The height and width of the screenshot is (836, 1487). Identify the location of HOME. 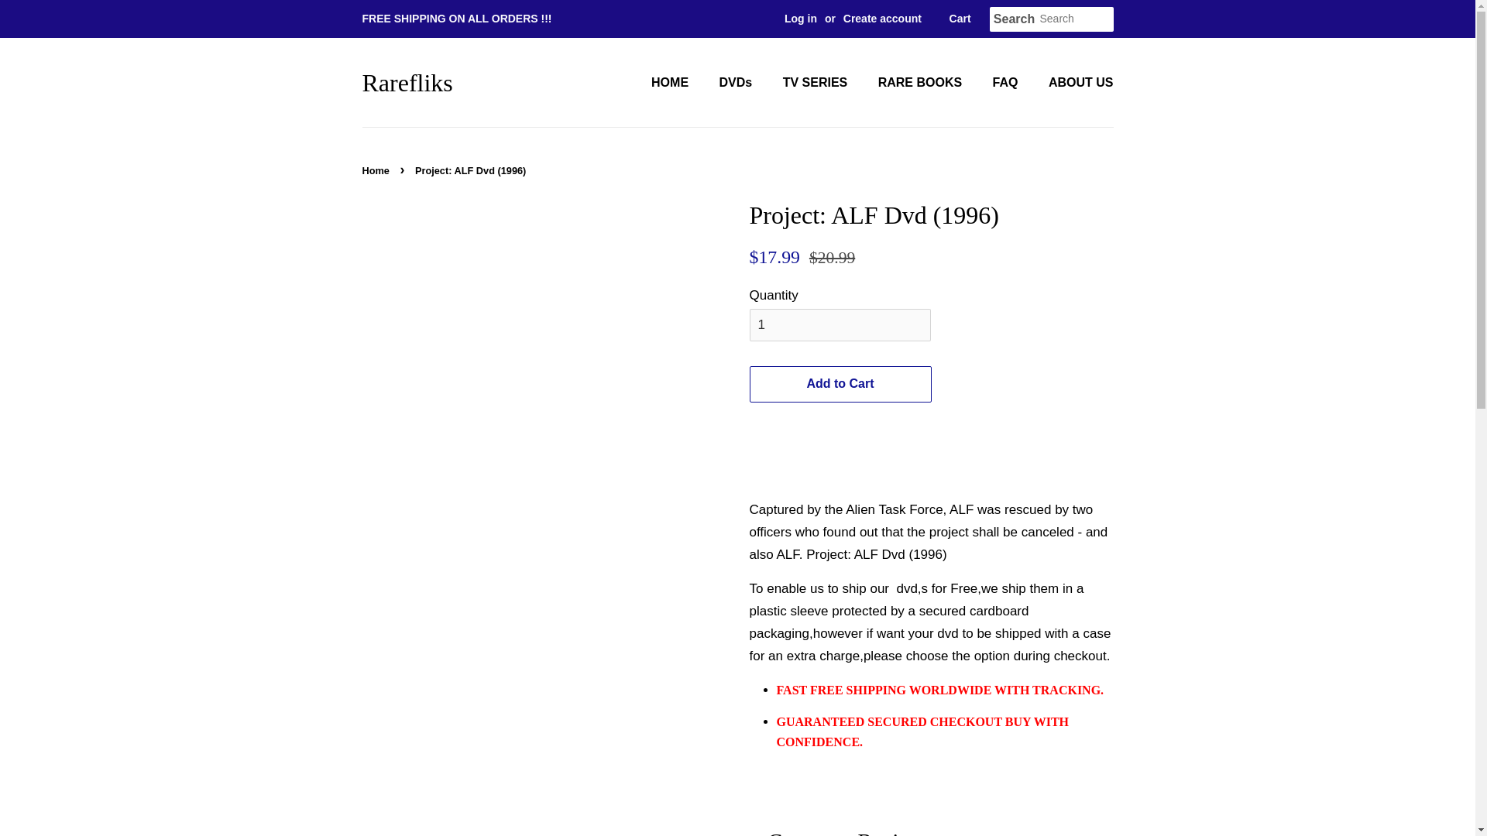
(677, 82).